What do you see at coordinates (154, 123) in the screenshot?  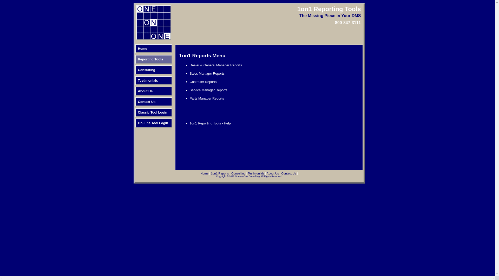 I see `On-Line Tool Login` at bounding box center [154, 123].